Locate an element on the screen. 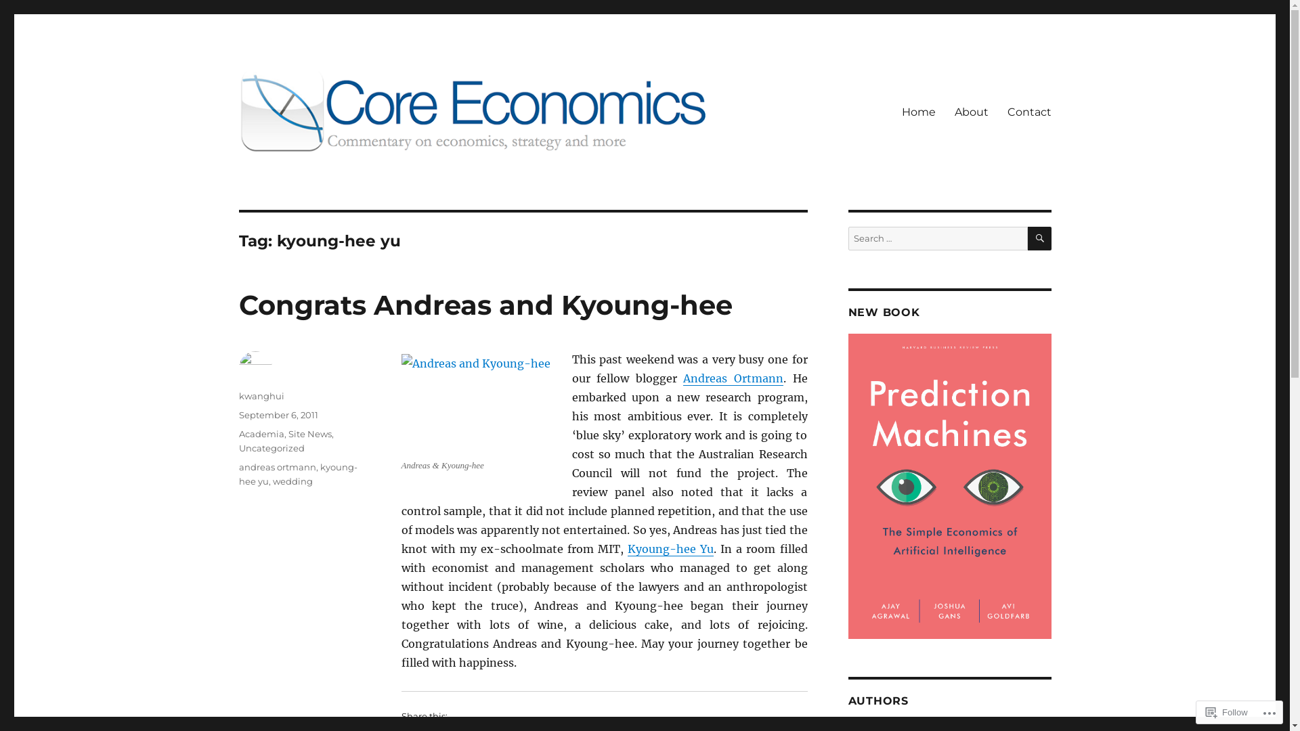  Academia is located at coordinates (261, 434).